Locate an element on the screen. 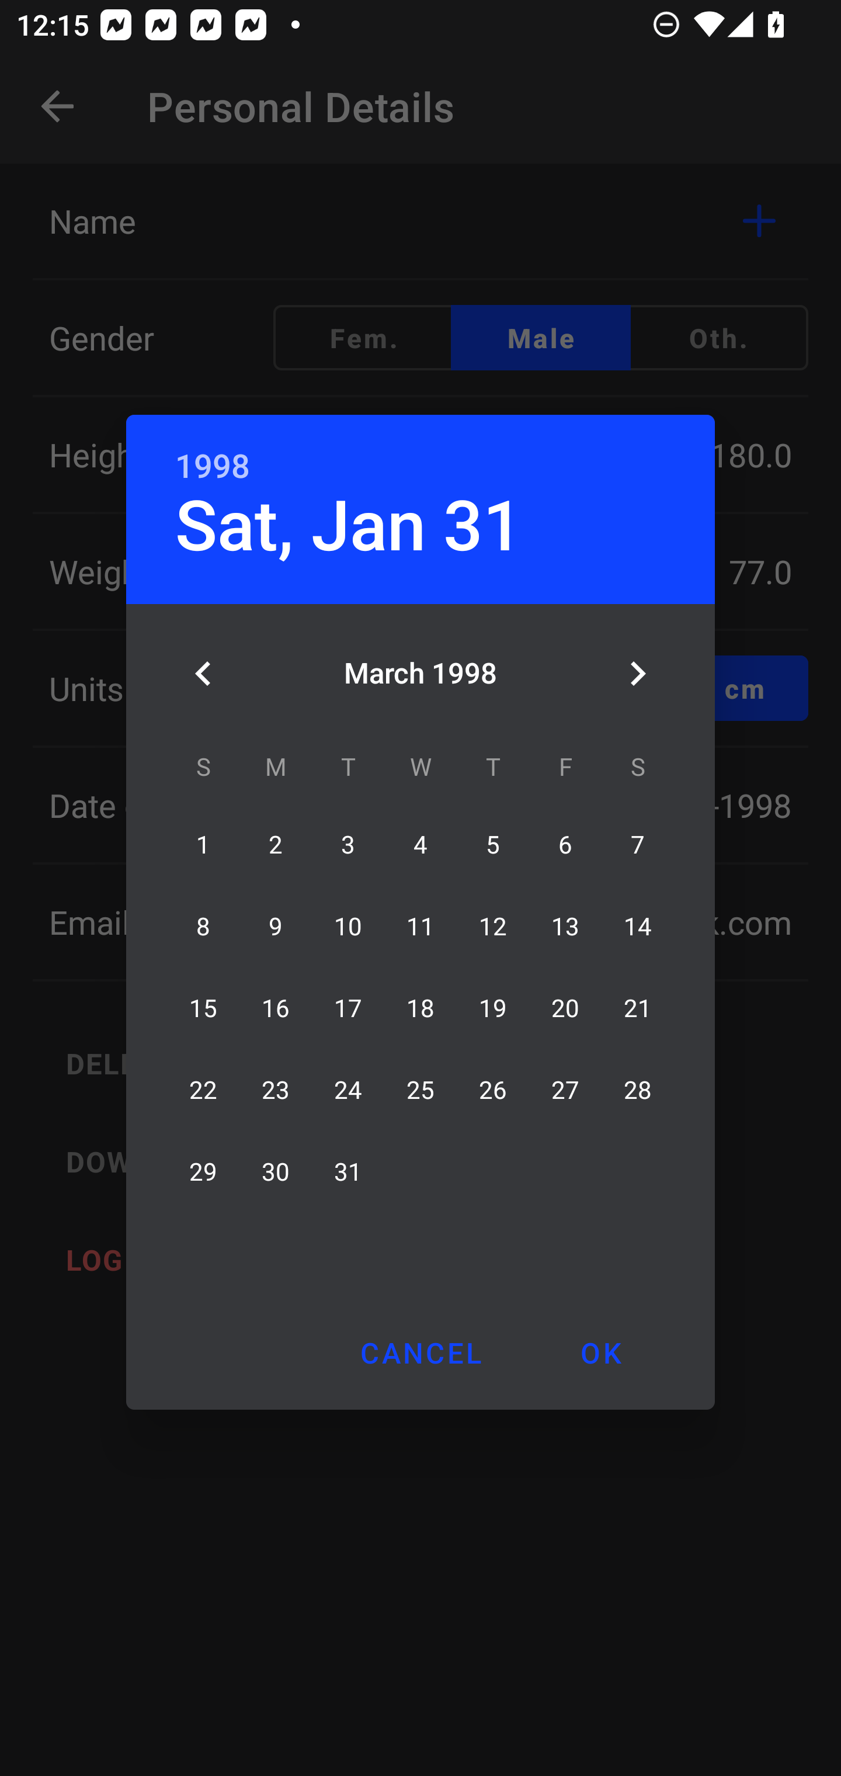 The height and width of the screenshot is (1776, 841). 7 07 March 1998 is located at coordinates (637, 845).